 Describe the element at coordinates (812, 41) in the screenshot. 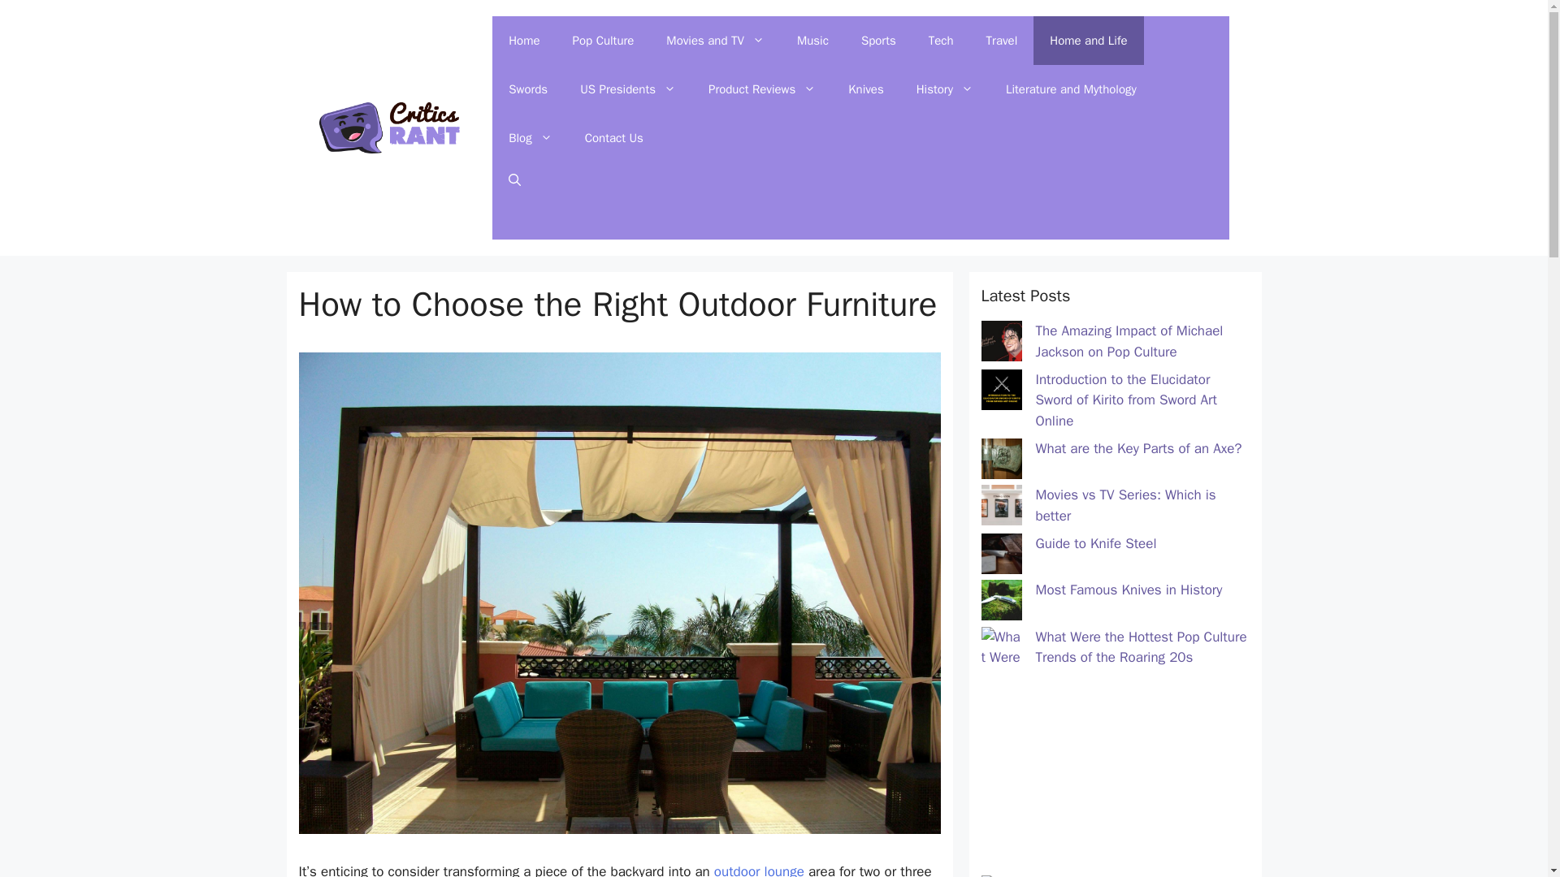

I see `Music` at that location.